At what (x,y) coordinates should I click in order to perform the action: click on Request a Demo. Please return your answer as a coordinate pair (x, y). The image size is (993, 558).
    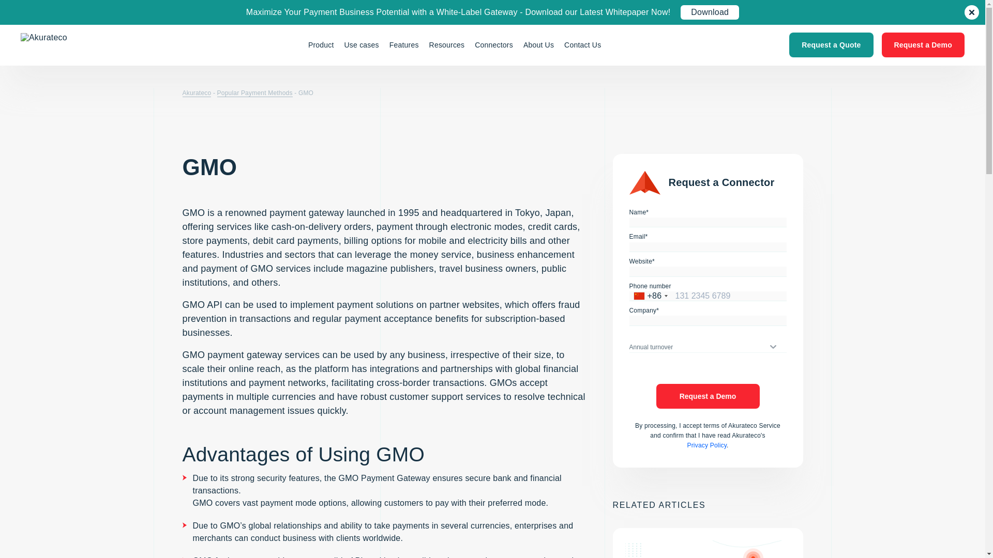
    Looking at the image, I should click on (923, 44).